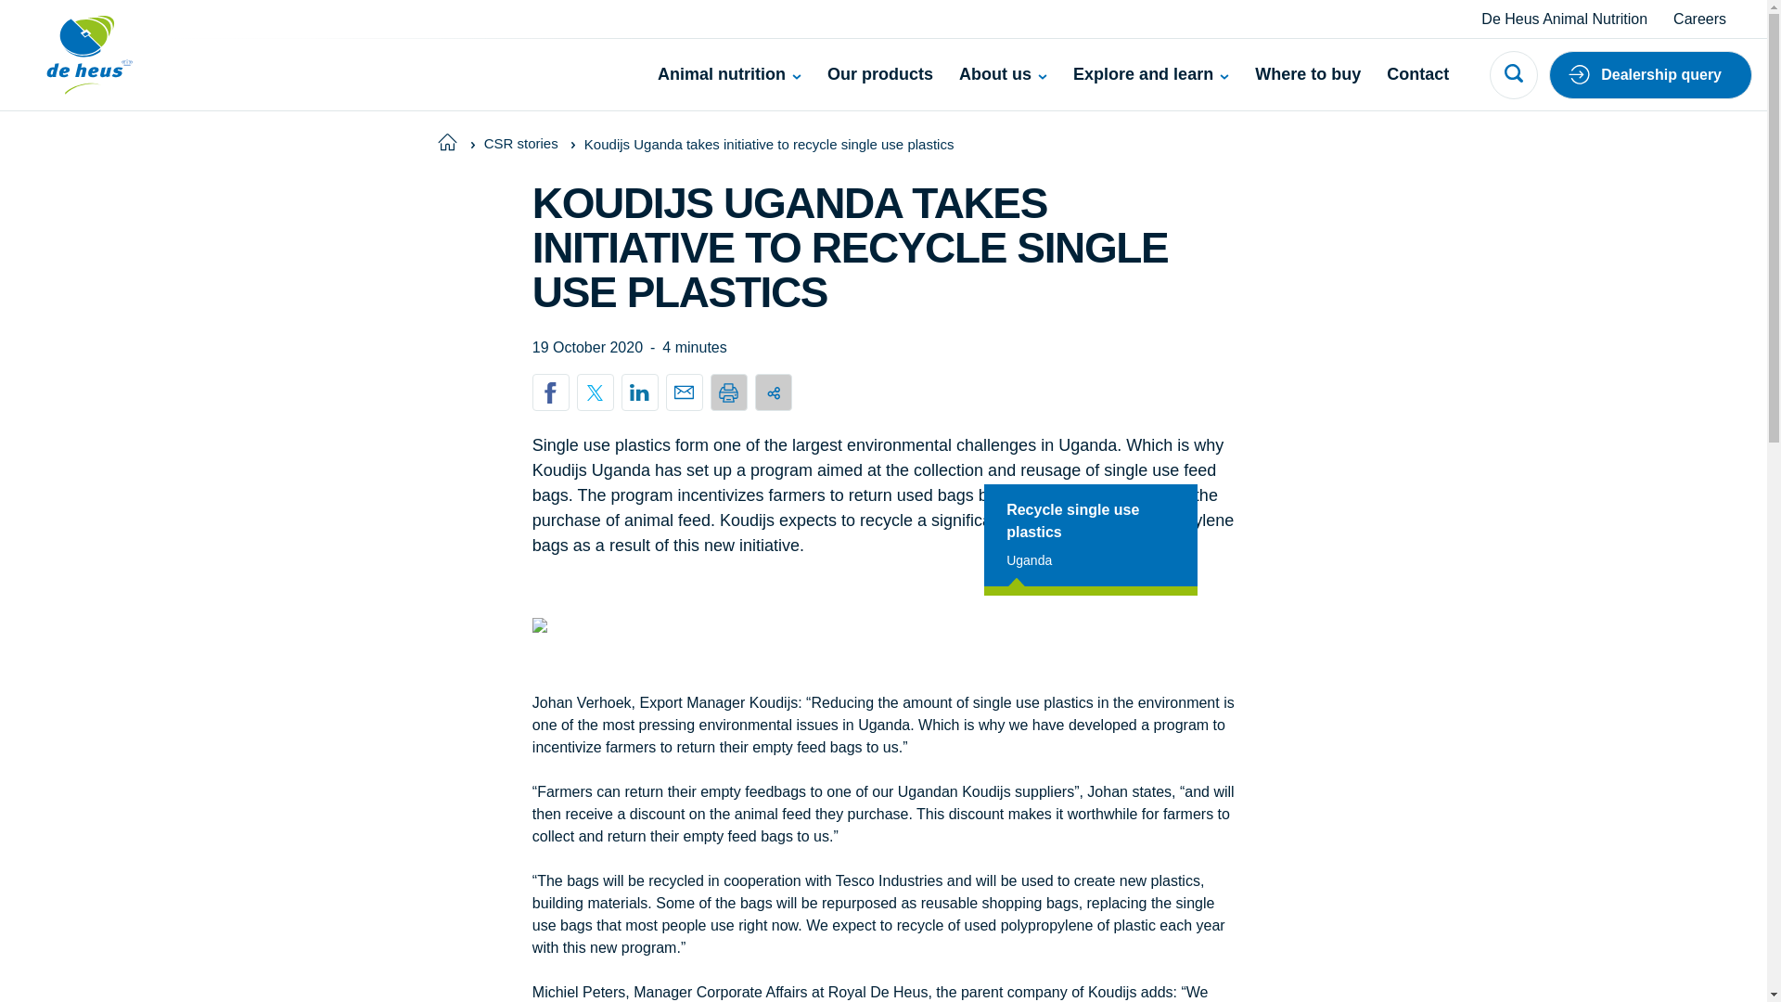 This screenshot has height=1002, width=1781. What do you see at coordinates (880, 74) in the screenshot?
I see `Our products` at bounding box center [880, 74].